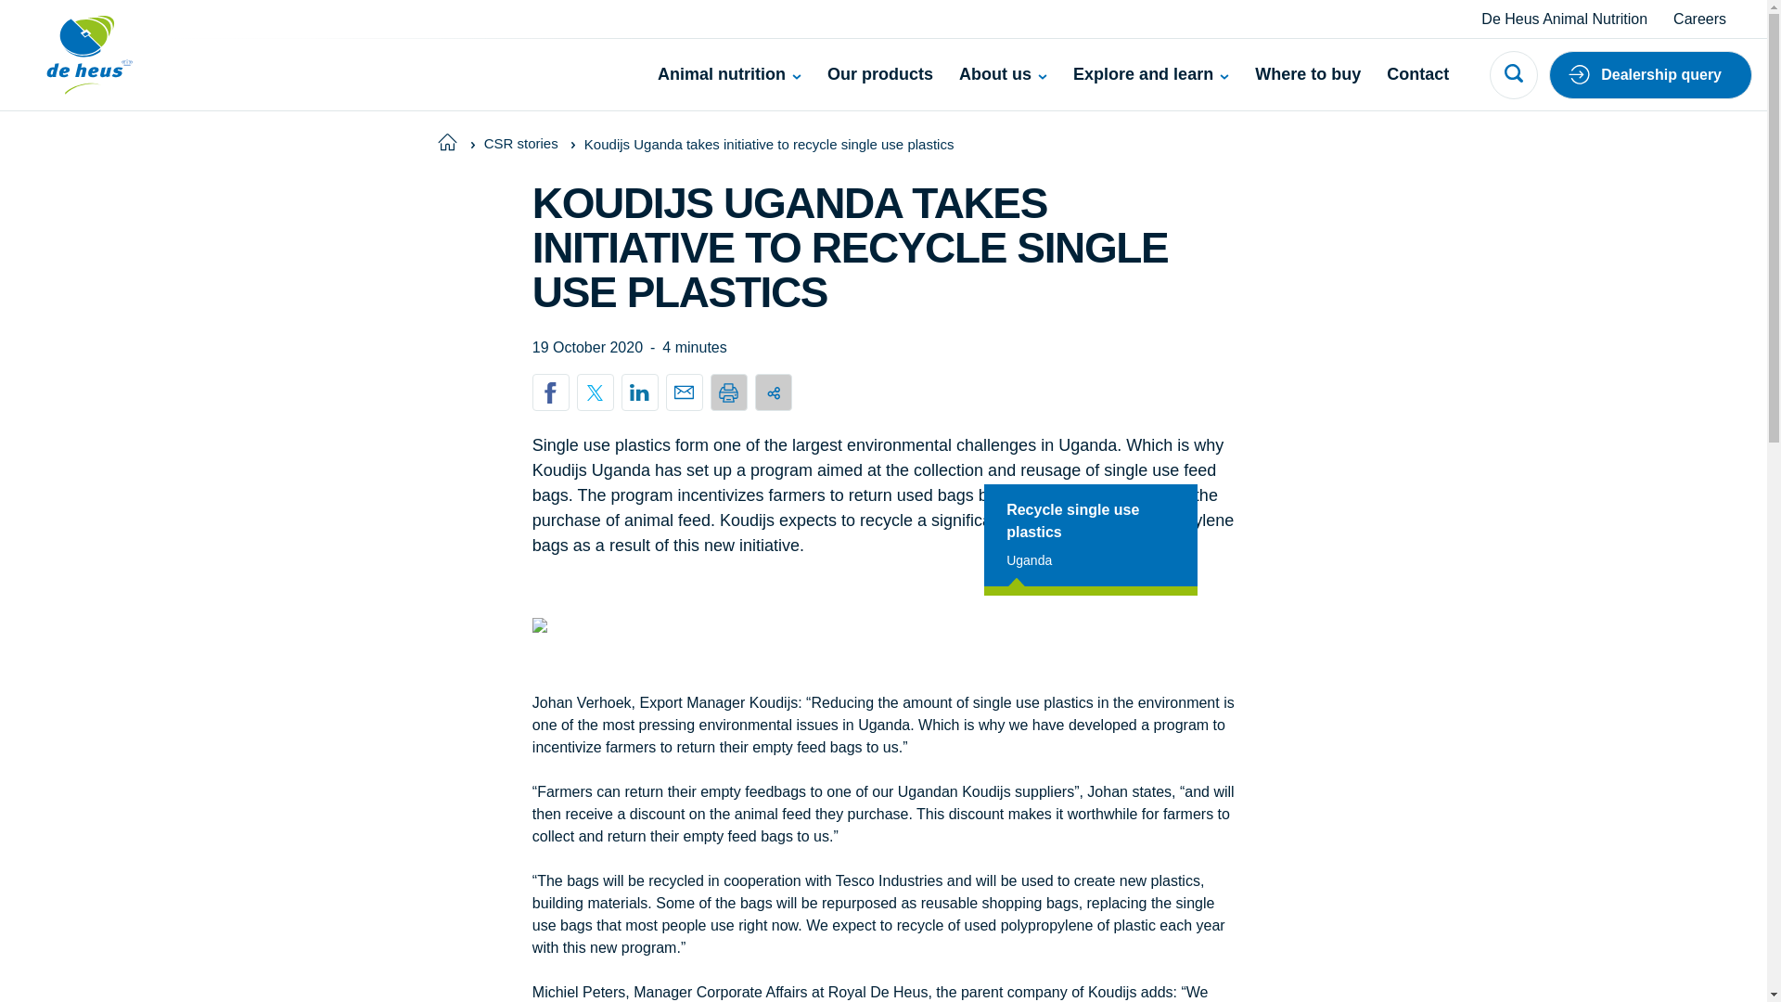 This screenshot has height=1002, width=1781. What do you see at coordinates (880, 74) in the screenshot?
I see `Our products` at bounding box center [880, 74].